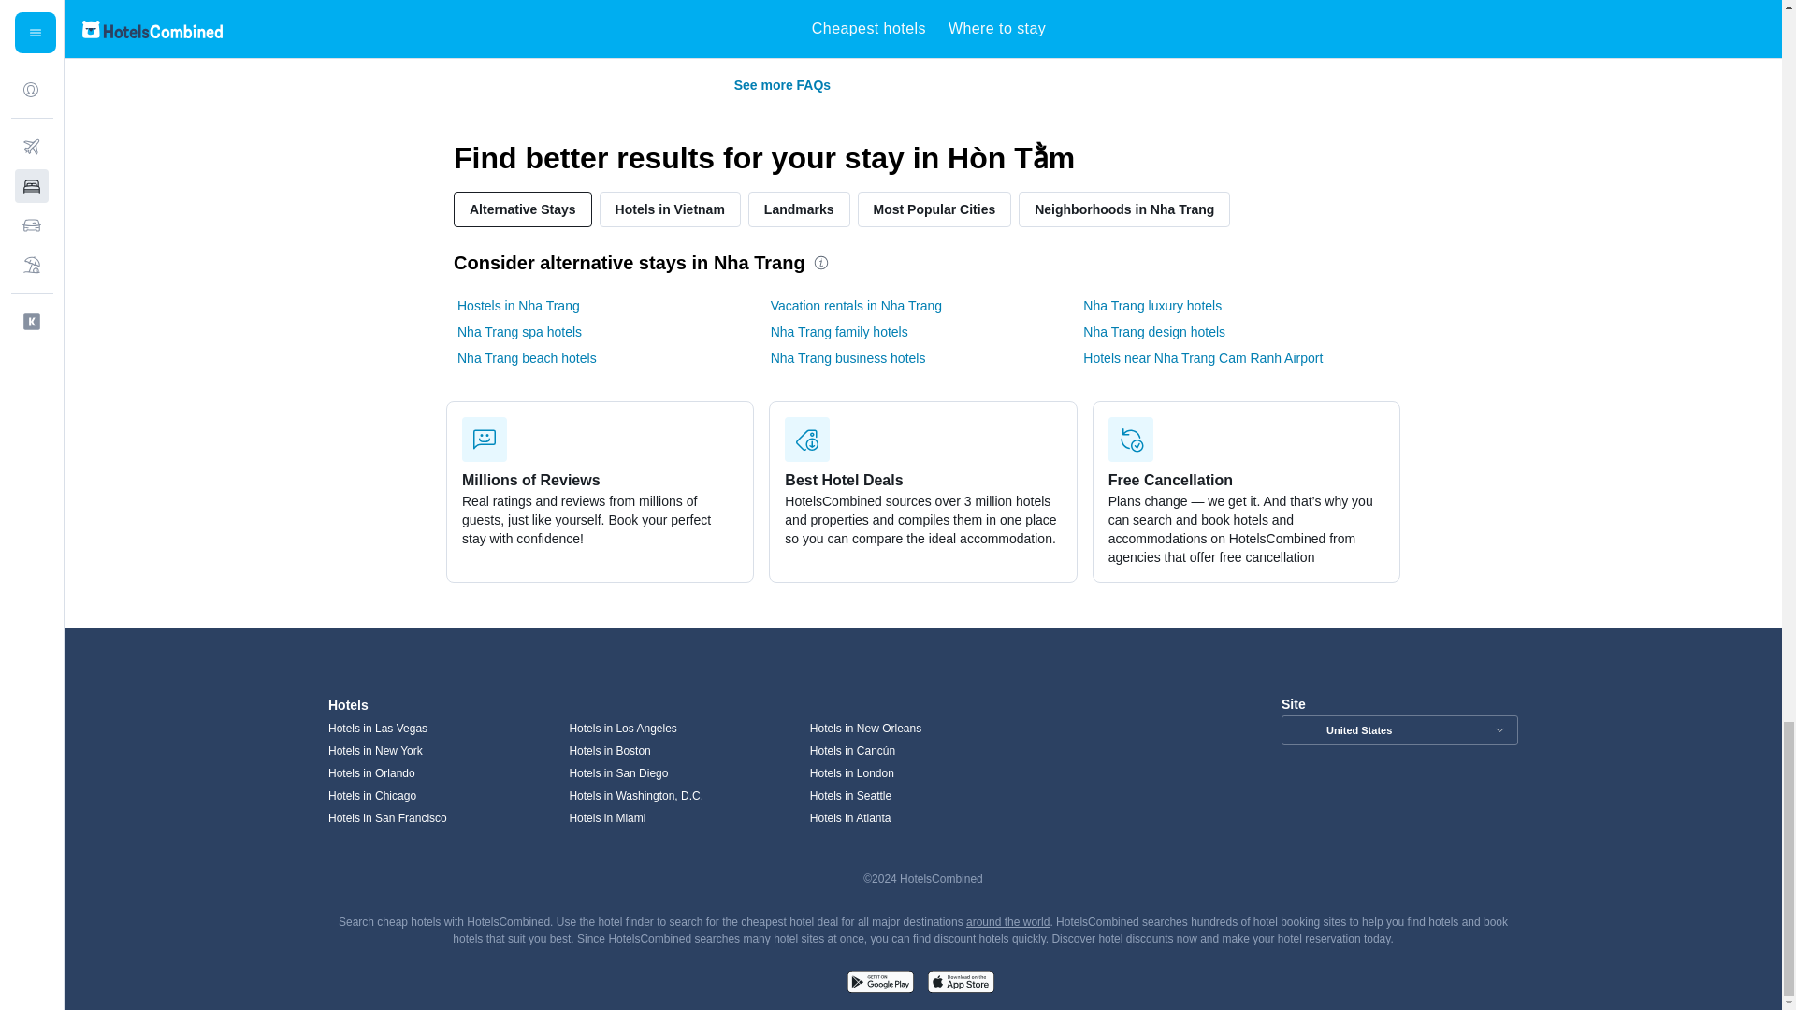 The image size is (1796, 1010). Describe the element at coordinates (670, 209) in the screenshot. I see `Hotels in Vietnam` at that location.